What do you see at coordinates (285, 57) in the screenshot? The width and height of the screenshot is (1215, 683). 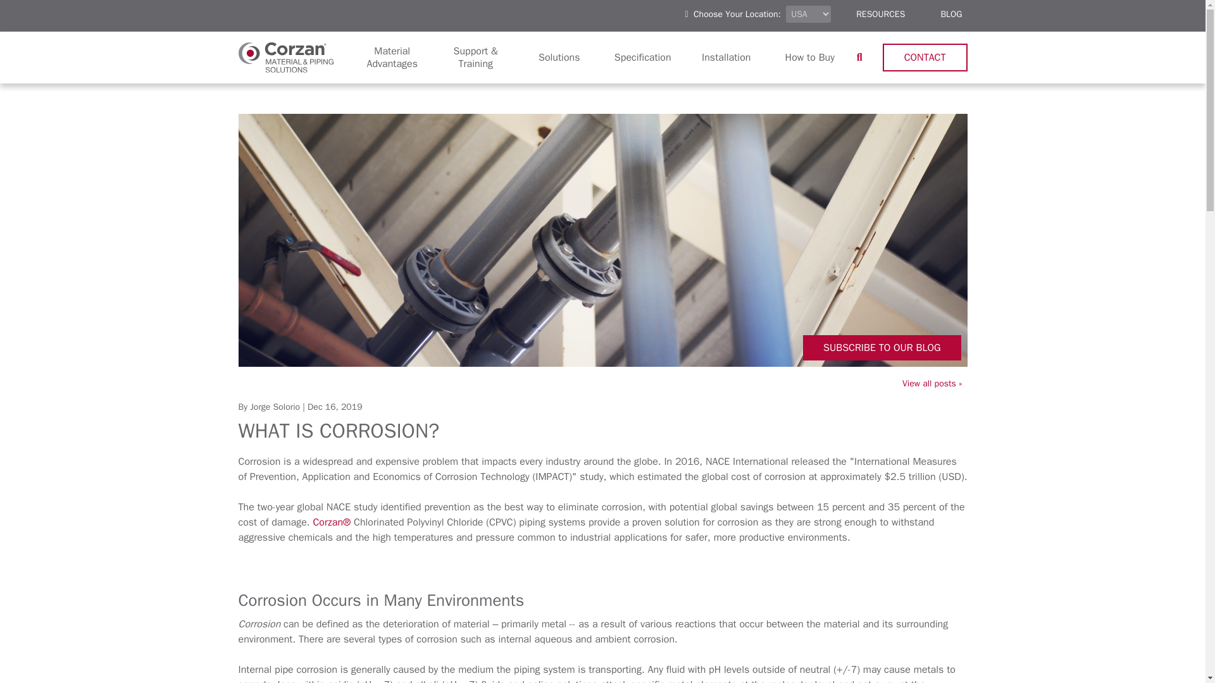 I see `Corzan` at bounding box center [285, 57].